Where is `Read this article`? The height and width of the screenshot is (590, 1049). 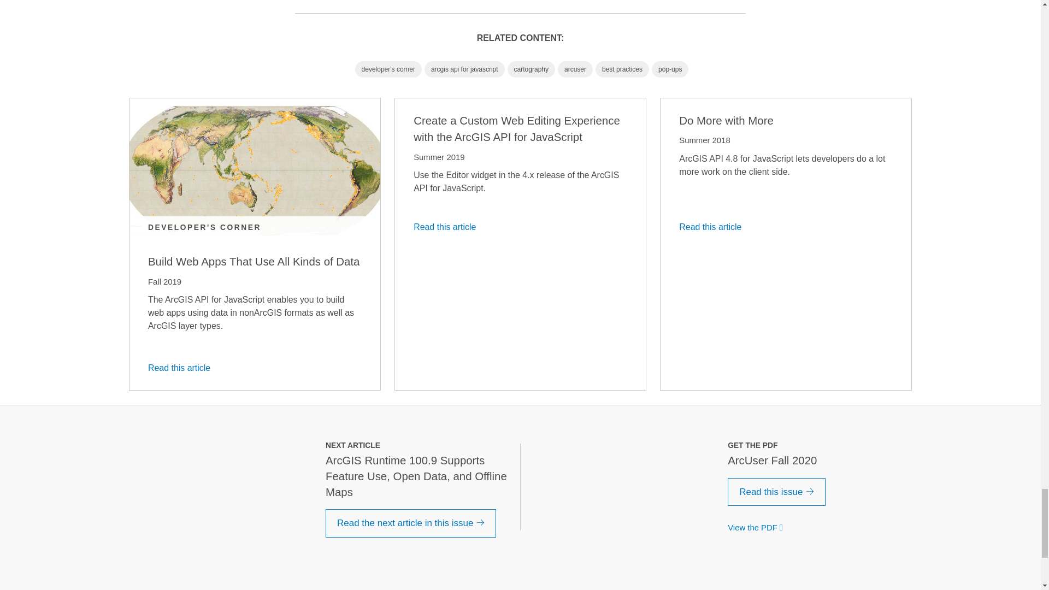
Read this article is located at coordinates (182, 368).